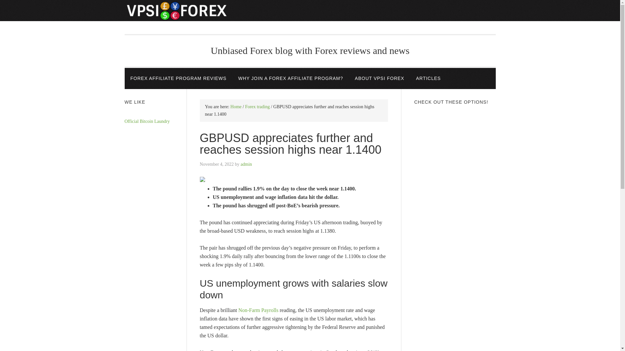 The width and height of the screenshot is (625, 351). Describe the element at coordinates (379, 79) in the screenshot. I see `ABOUT VPSI FOREX` at that location.